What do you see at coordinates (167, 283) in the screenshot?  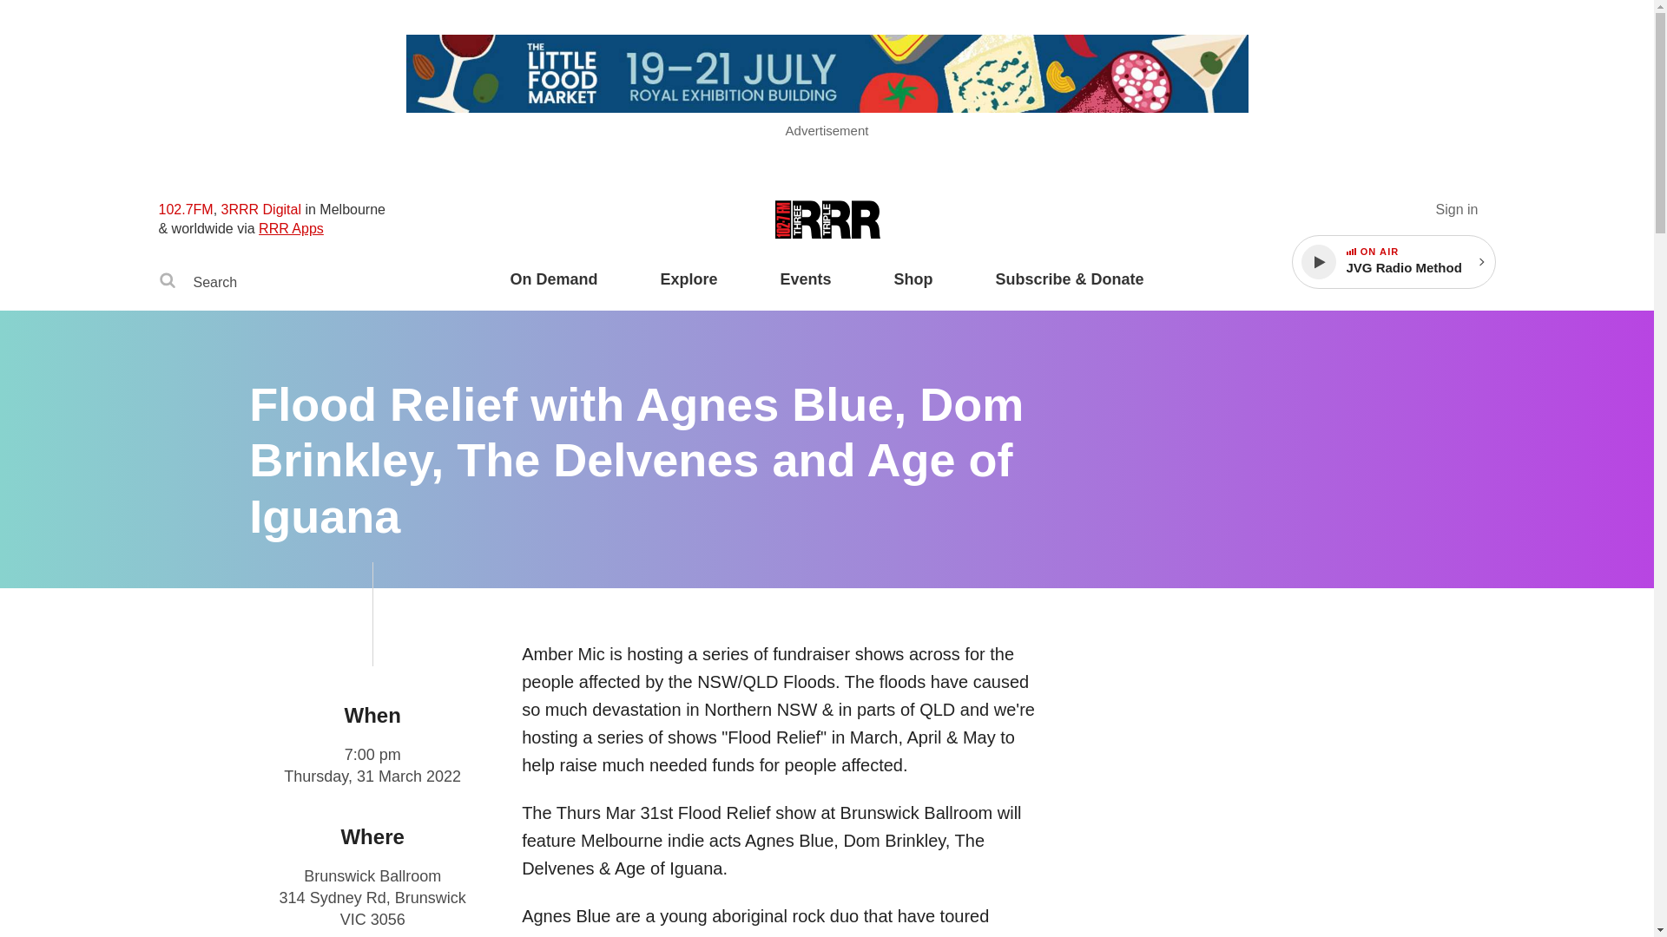 I see `RRR Apps` at bounding box center [167, 283].